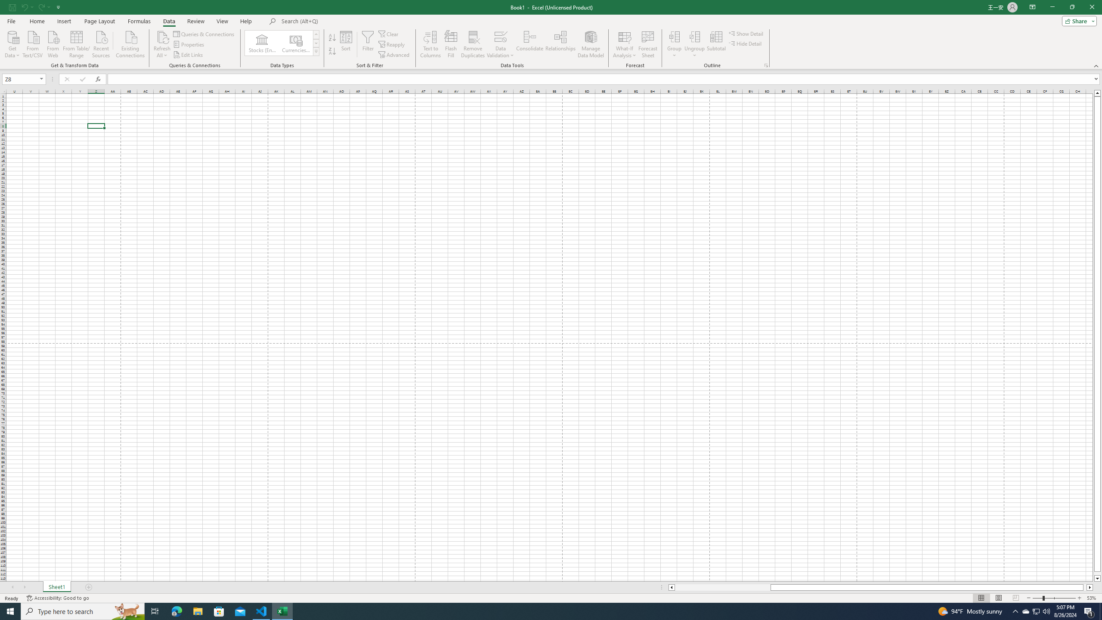 The image size is (1102, 620). What do you see at coordinates (101, 43) in the screenshot?
I see `Recent Sources` at bounding box center [101, 43].